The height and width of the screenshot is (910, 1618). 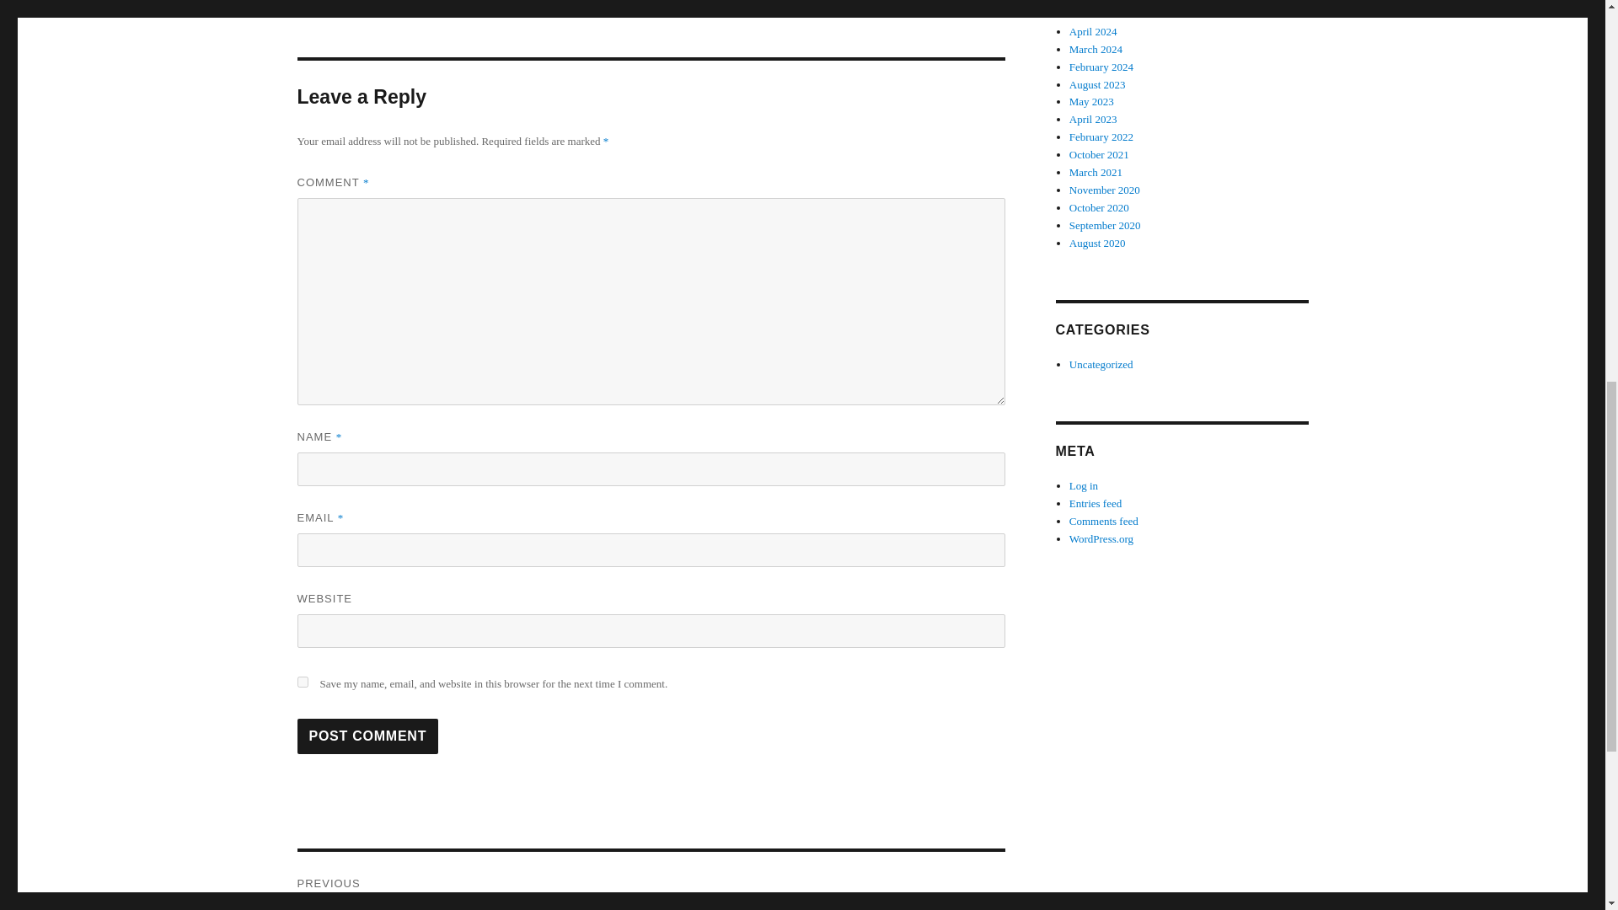 I want to click on August 2020, so click(x=1097, y=243).